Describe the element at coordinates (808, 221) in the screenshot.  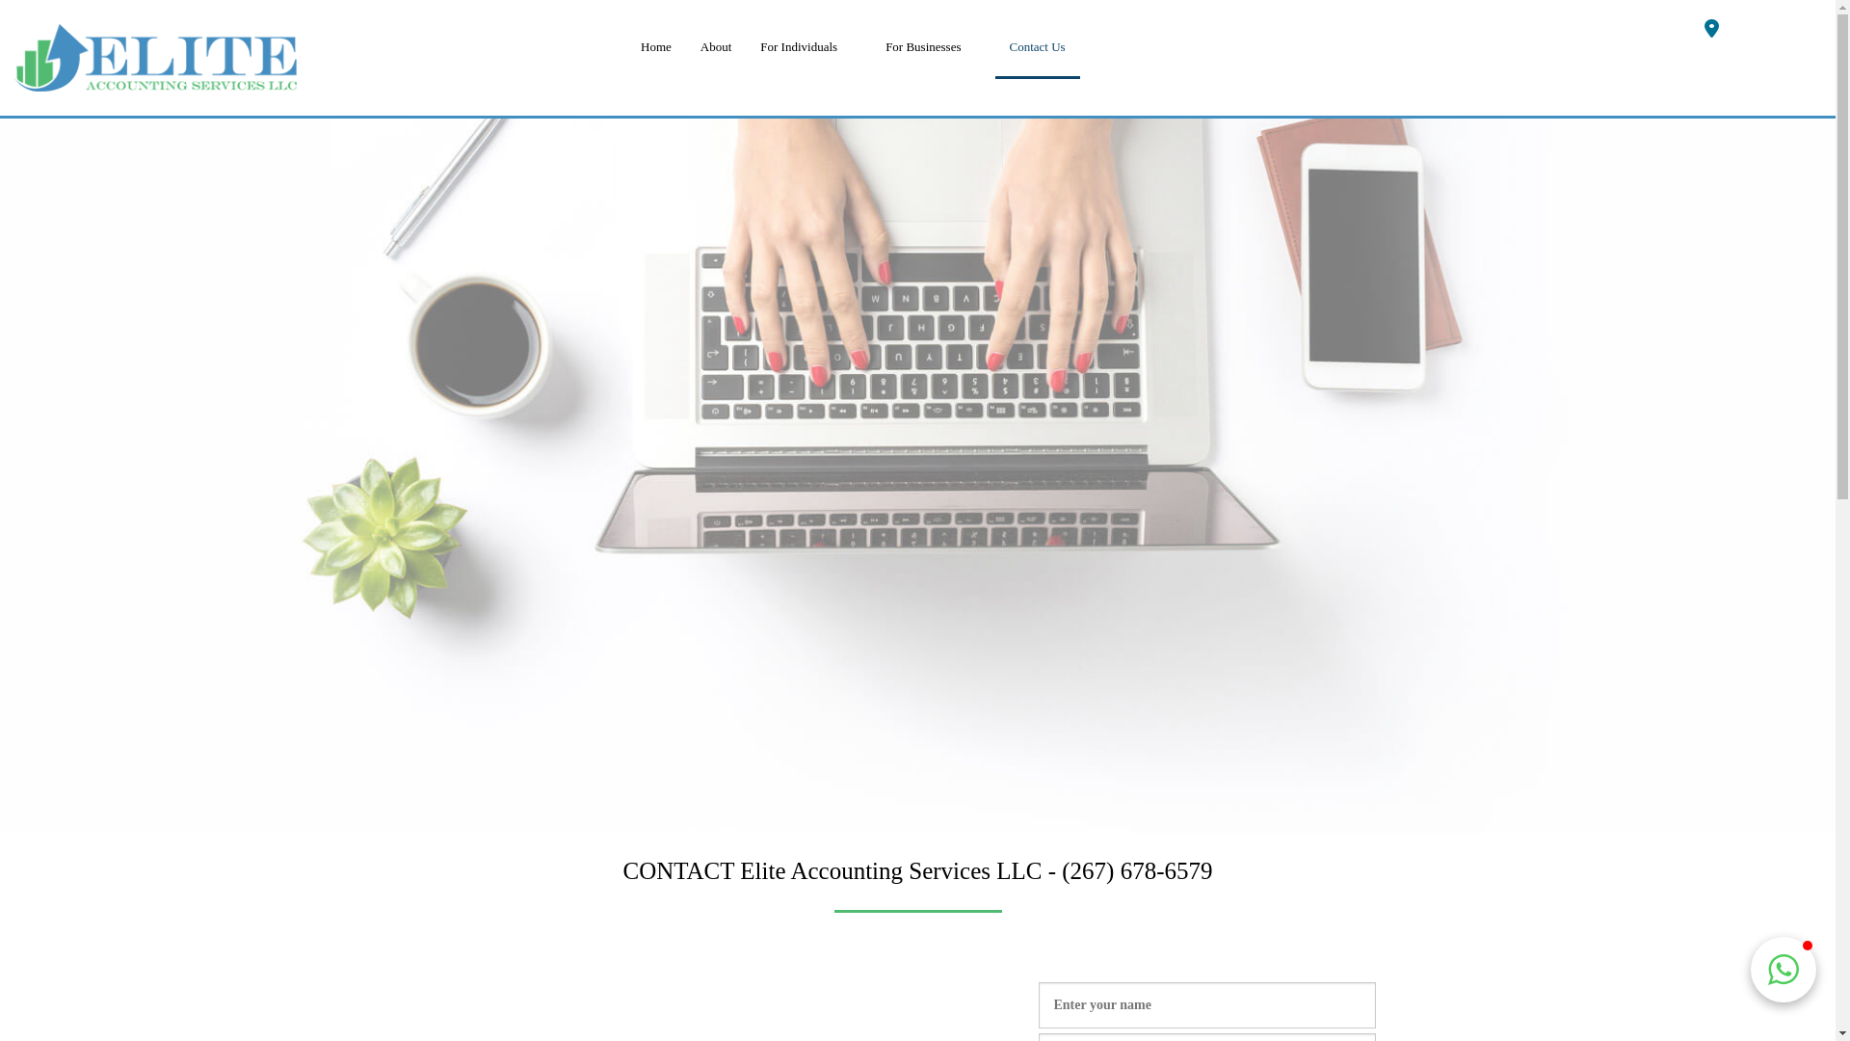
I see `Personal Financial Planning` at that location.